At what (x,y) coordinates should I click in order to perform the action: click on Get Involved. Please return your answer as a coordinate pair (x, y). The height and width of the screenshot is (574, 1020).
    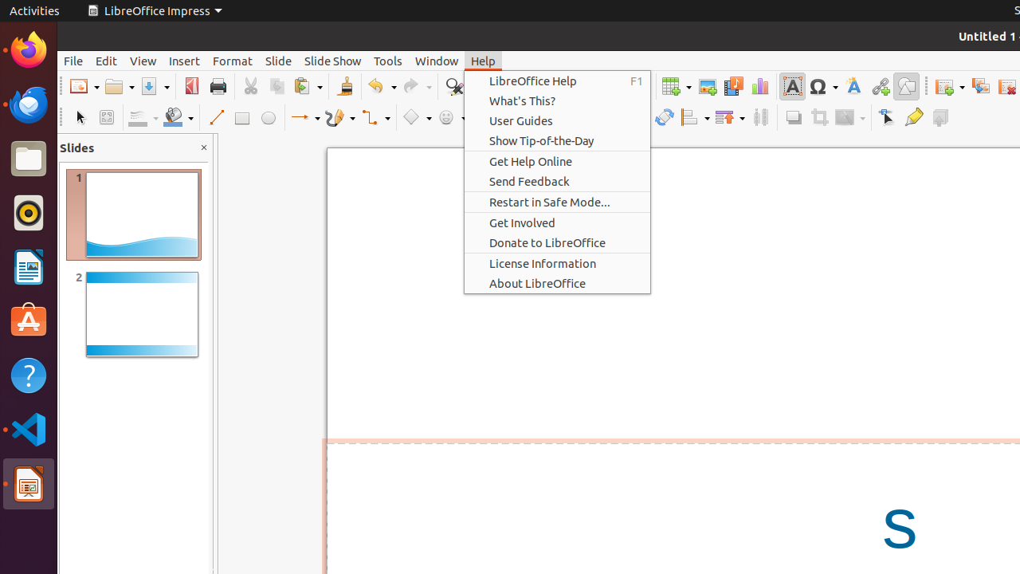
    Looking at the image, I should click on (558, 223).